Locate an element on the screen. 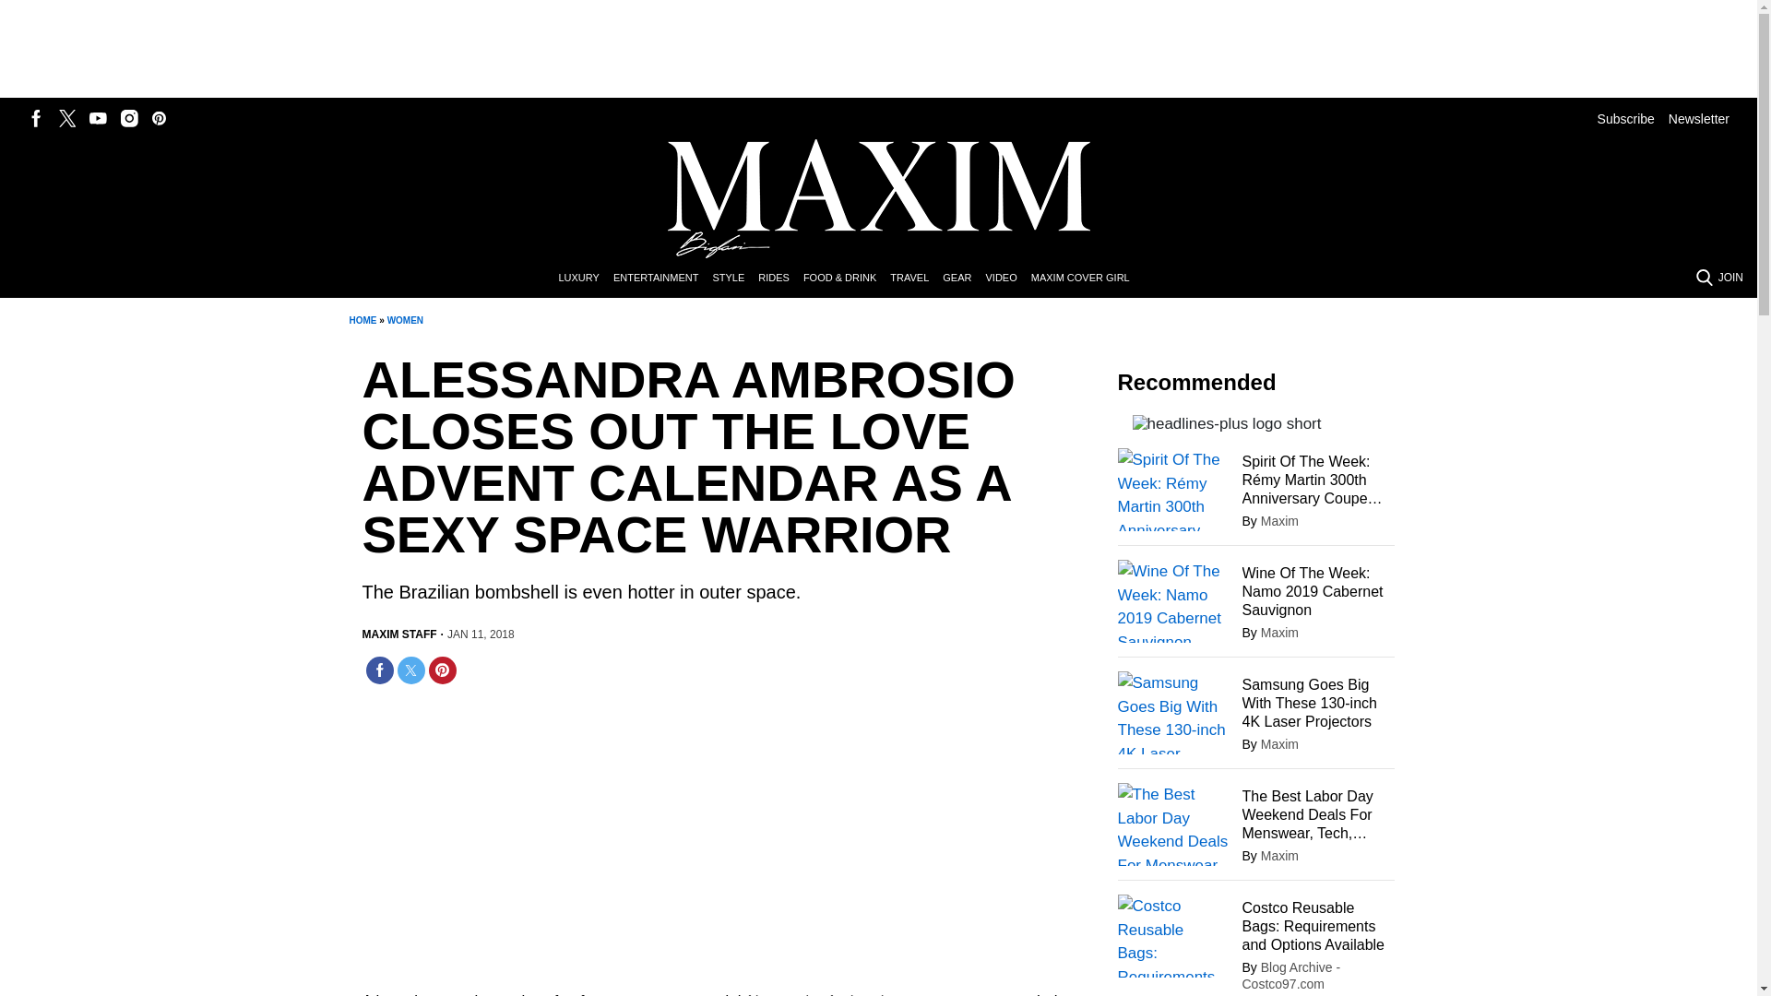  TRAVEL is located at coordinates (916, 279).